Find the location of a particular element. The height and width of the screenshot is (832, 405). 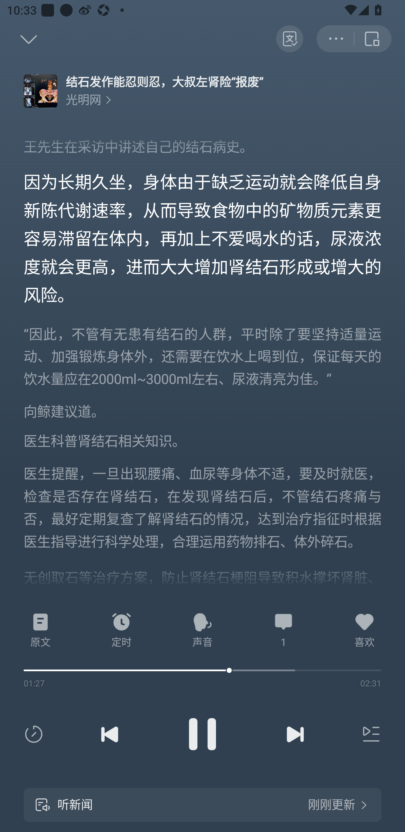

声音，音色按钮 声音 is located at coordinates (202, 630).